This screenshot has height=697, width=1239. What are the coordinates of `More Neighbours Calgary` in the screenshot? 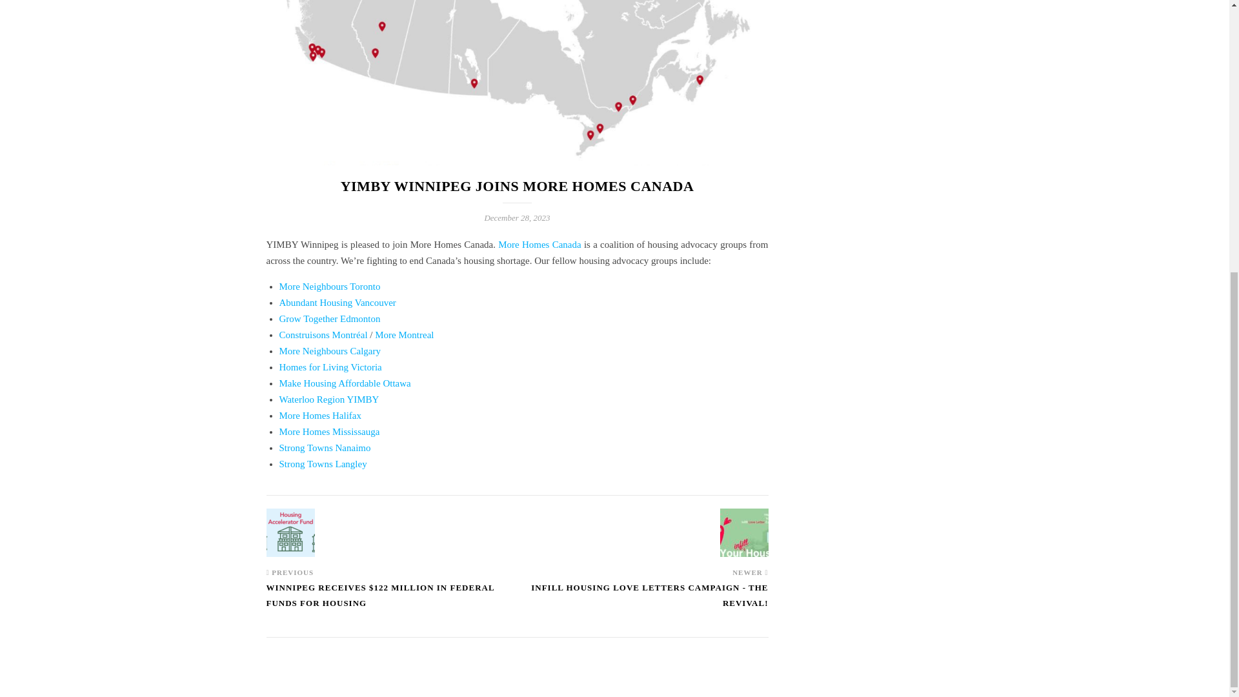 It's located at (329, 350).